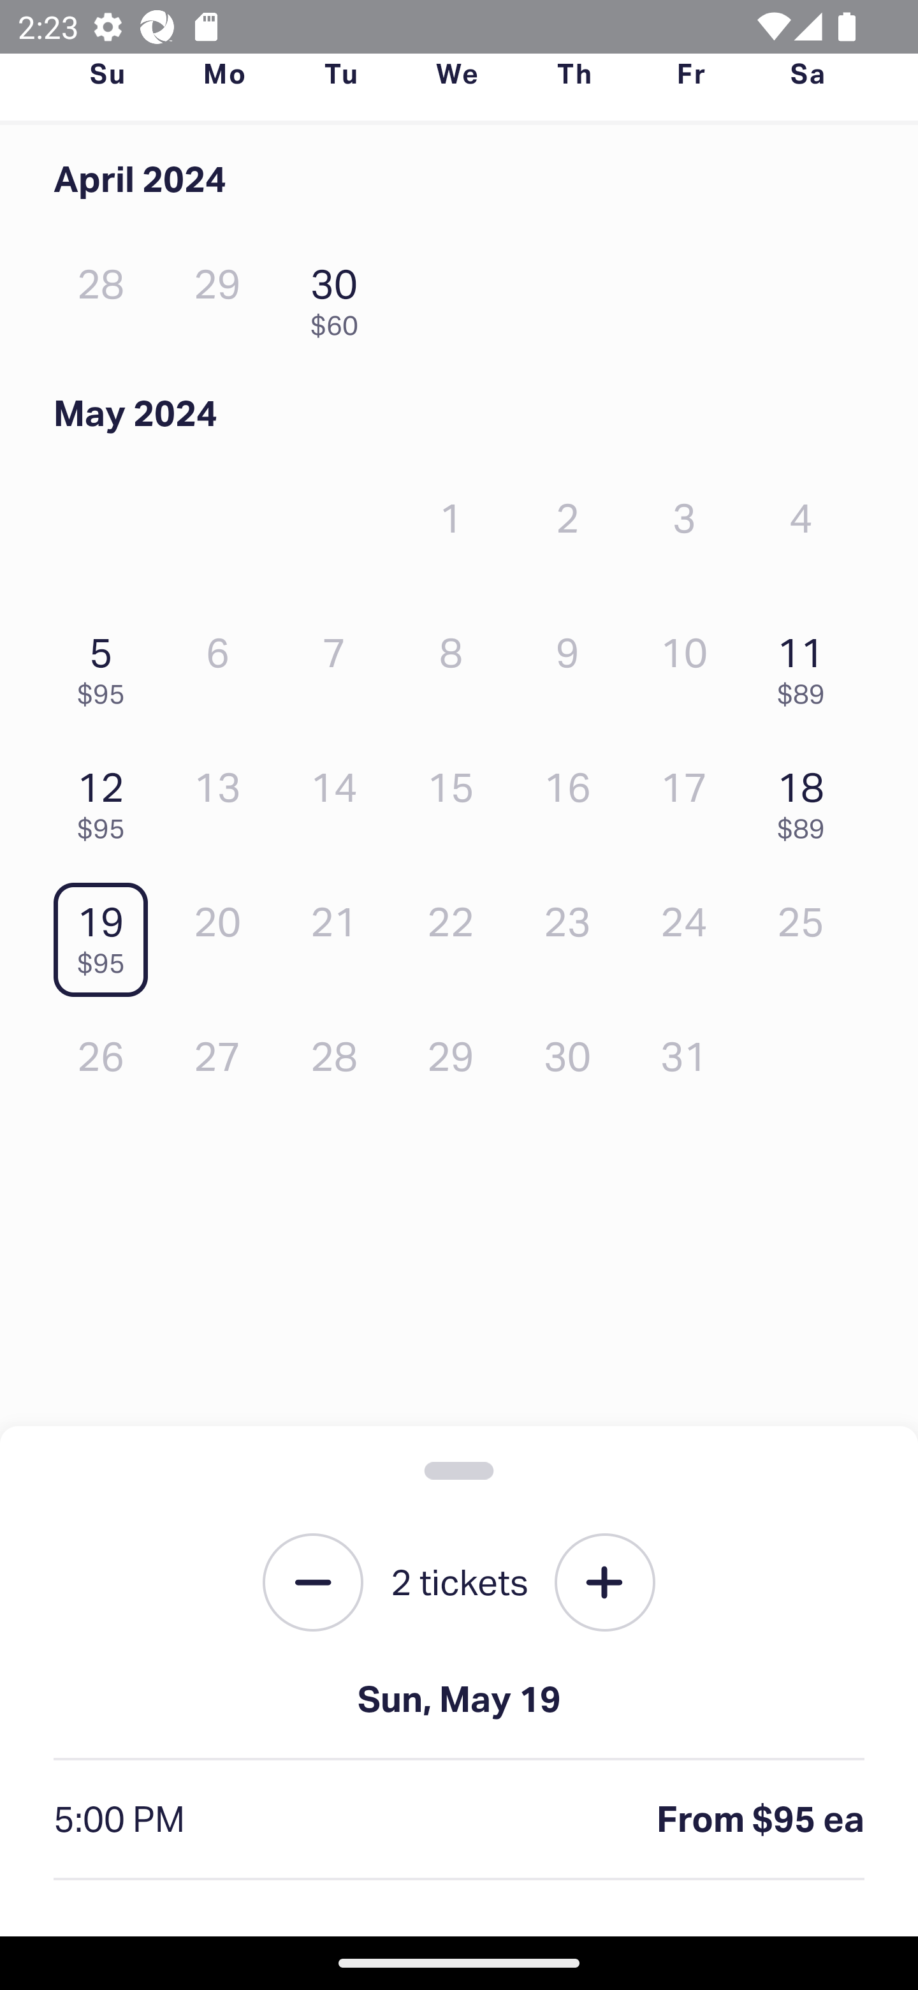  Describe the element at coordinates (459, 1820) in the screenshot. I see `5:00 PM From $95 ea` at that location.